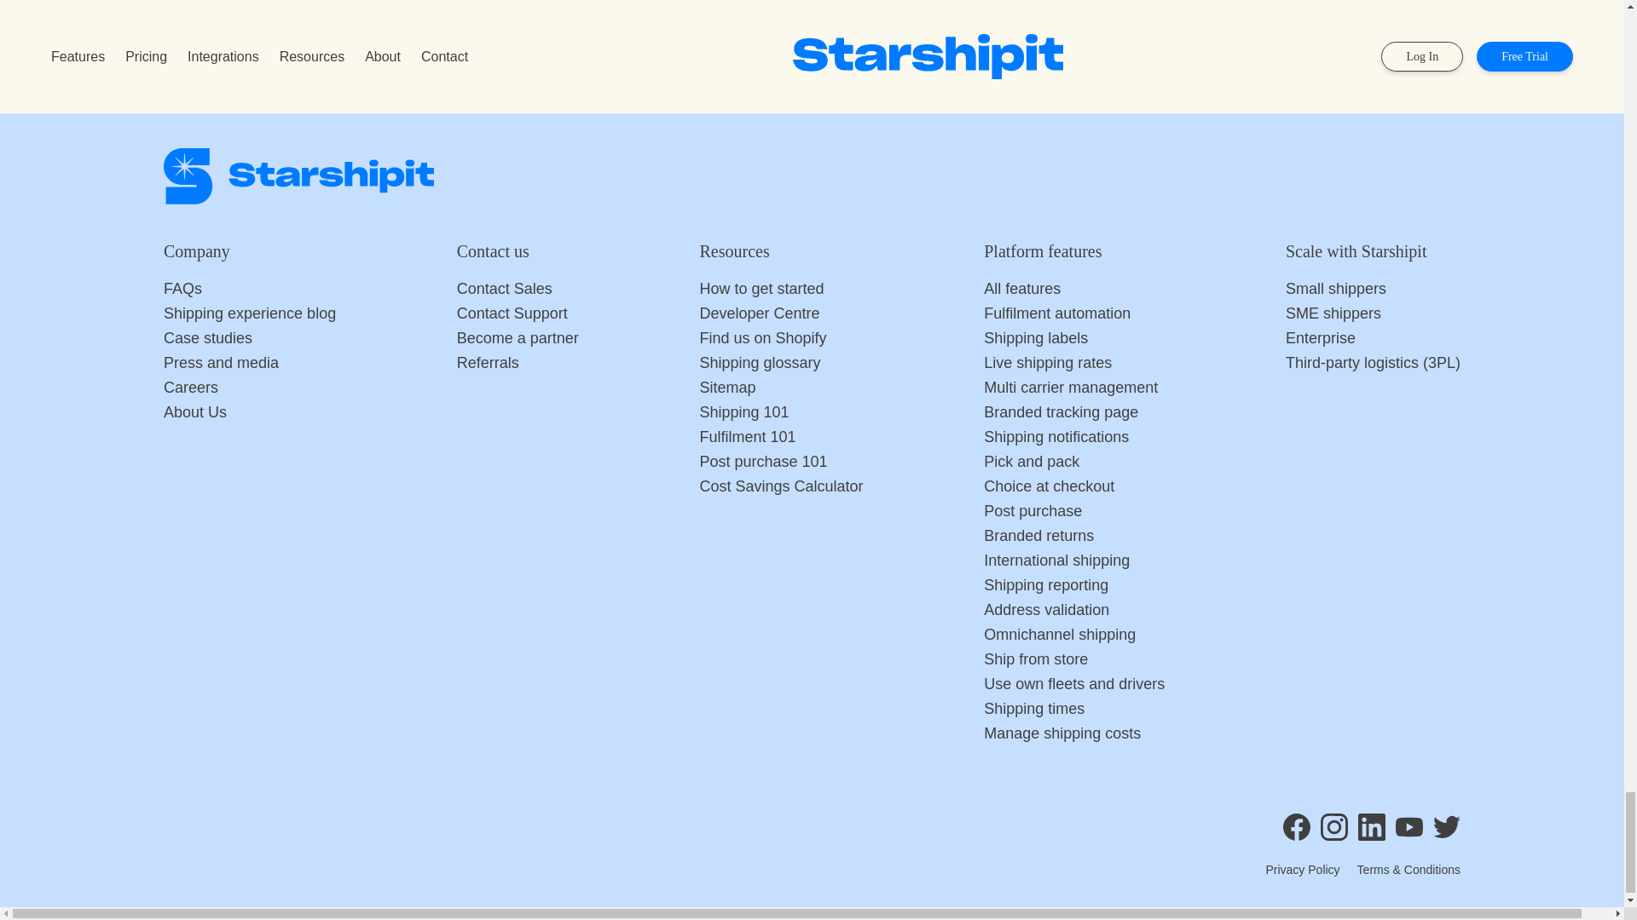  Describe the element at coordinates (249, 363) in the screenshot. I see `Press and media` at that location.